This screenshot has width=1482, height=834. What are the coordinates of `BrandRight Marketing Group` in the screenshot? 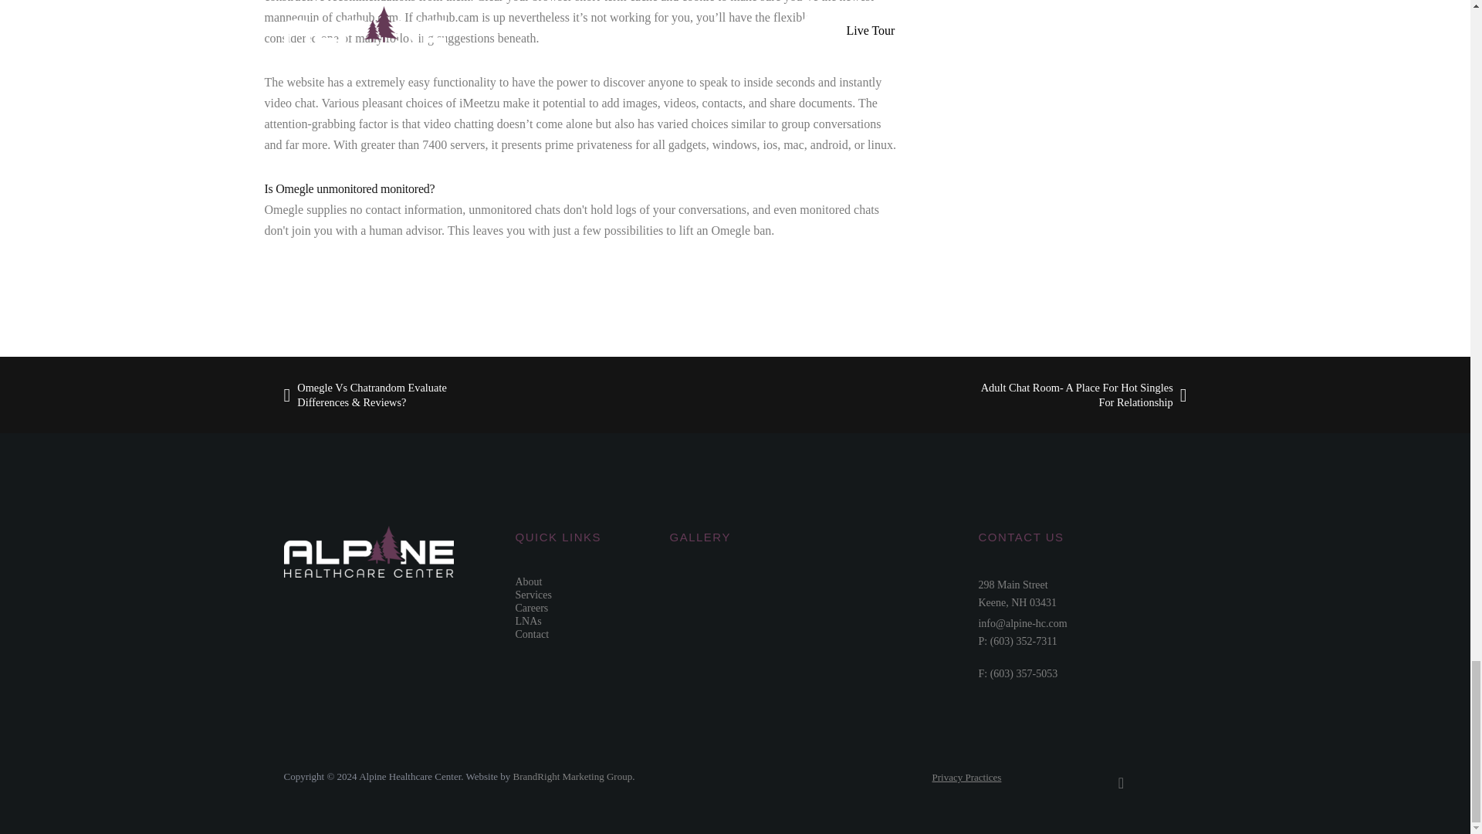 It's located at (573, 776).